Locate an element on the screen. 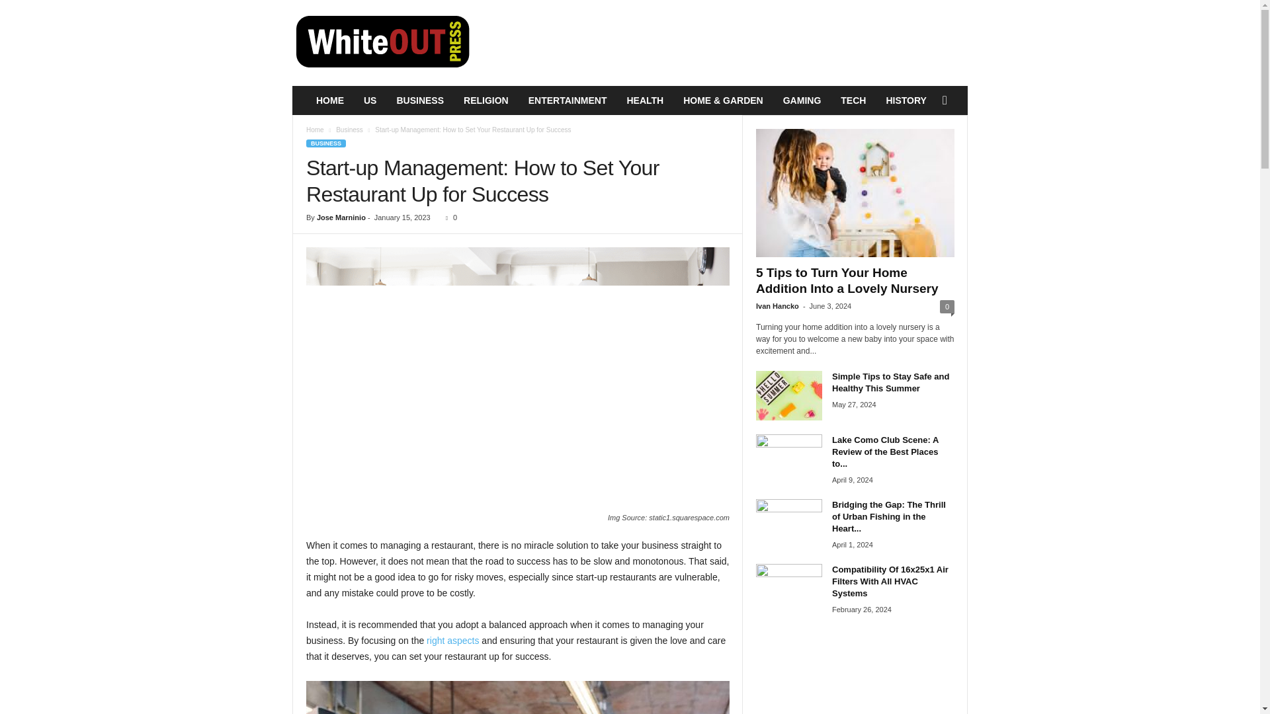 This screenshot has height=714, width=1270. HOME is located at coordinates (329, 100).